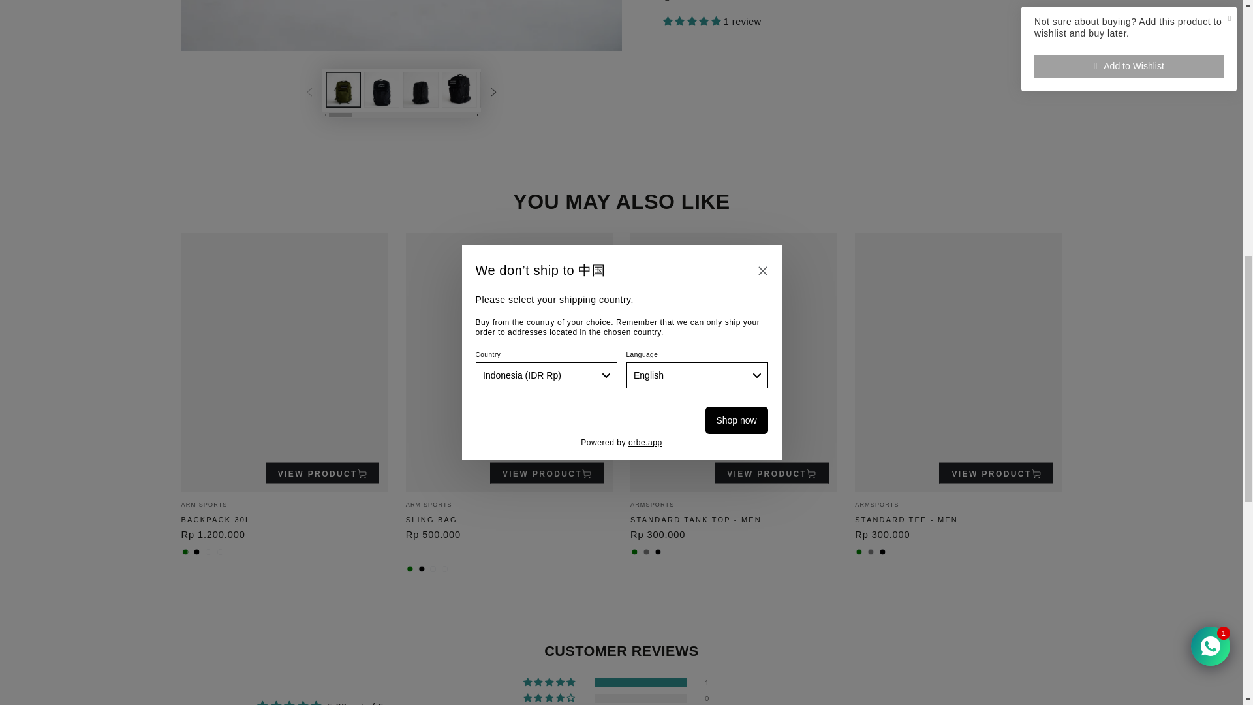 The height and width of the screenshot is (705, 1253). What do you see at coordinates (422, 569) in the screenshot?
I see `Black` at bounding box center [422, 569].